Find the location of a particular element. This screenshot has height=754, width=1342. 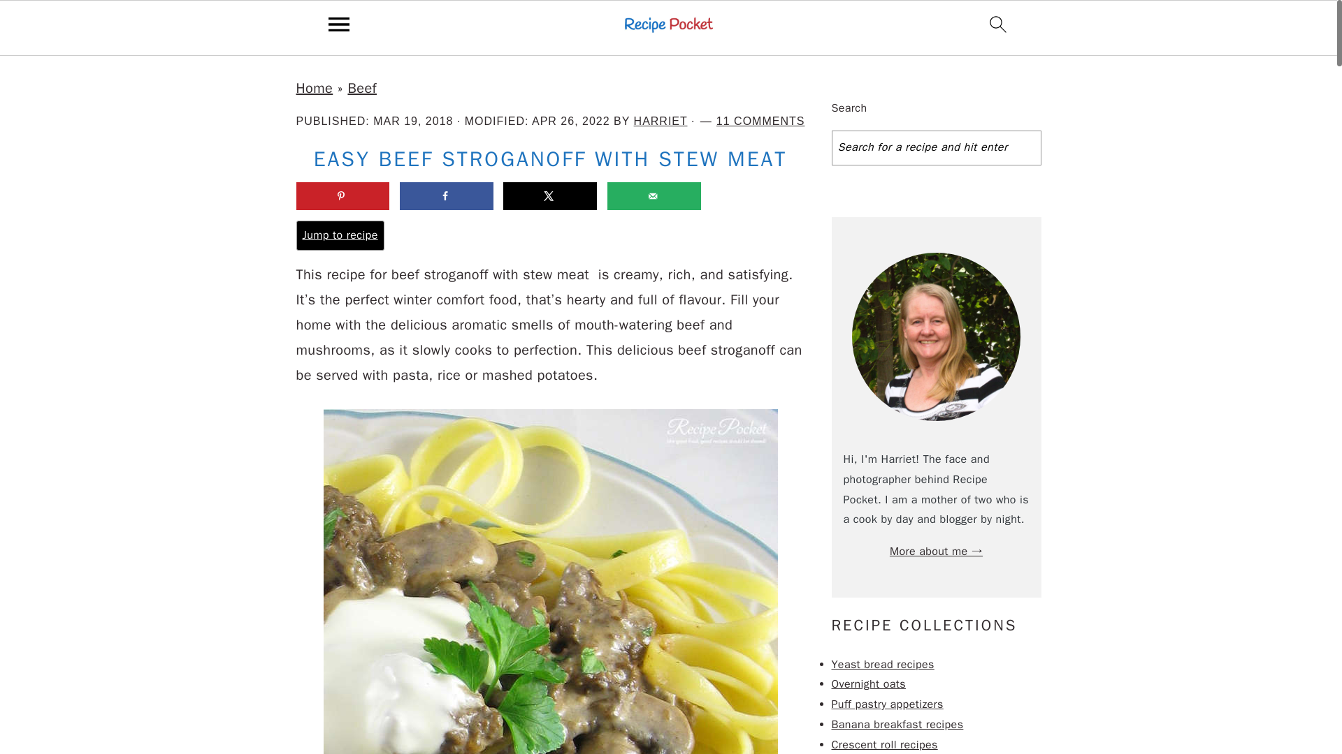

Send over email is located at coordinates (654, 196).